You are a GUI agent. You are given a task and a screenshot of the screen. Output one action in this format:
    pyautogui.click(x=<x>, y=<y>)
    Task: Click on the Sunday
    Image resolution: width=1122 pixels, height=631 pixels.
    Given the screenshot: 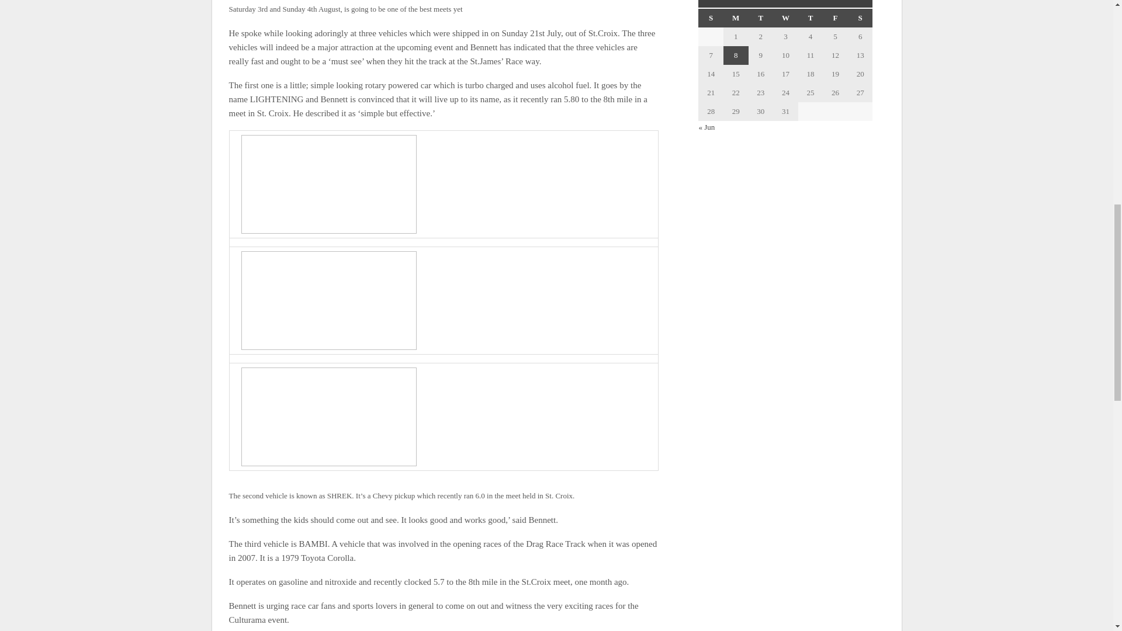 What is the action you would take?
    pyautogui.click(x=711, y=18)
    